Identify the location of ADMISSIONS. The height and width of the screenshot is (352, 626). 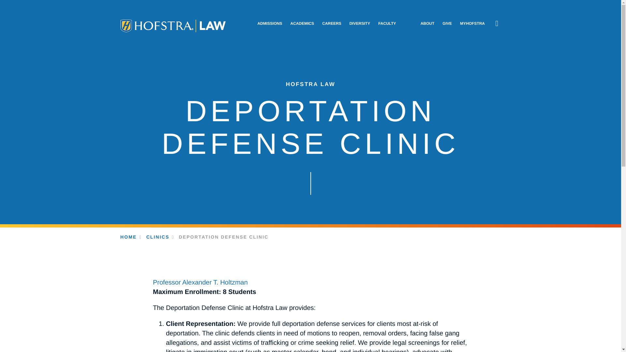
(270, 23).